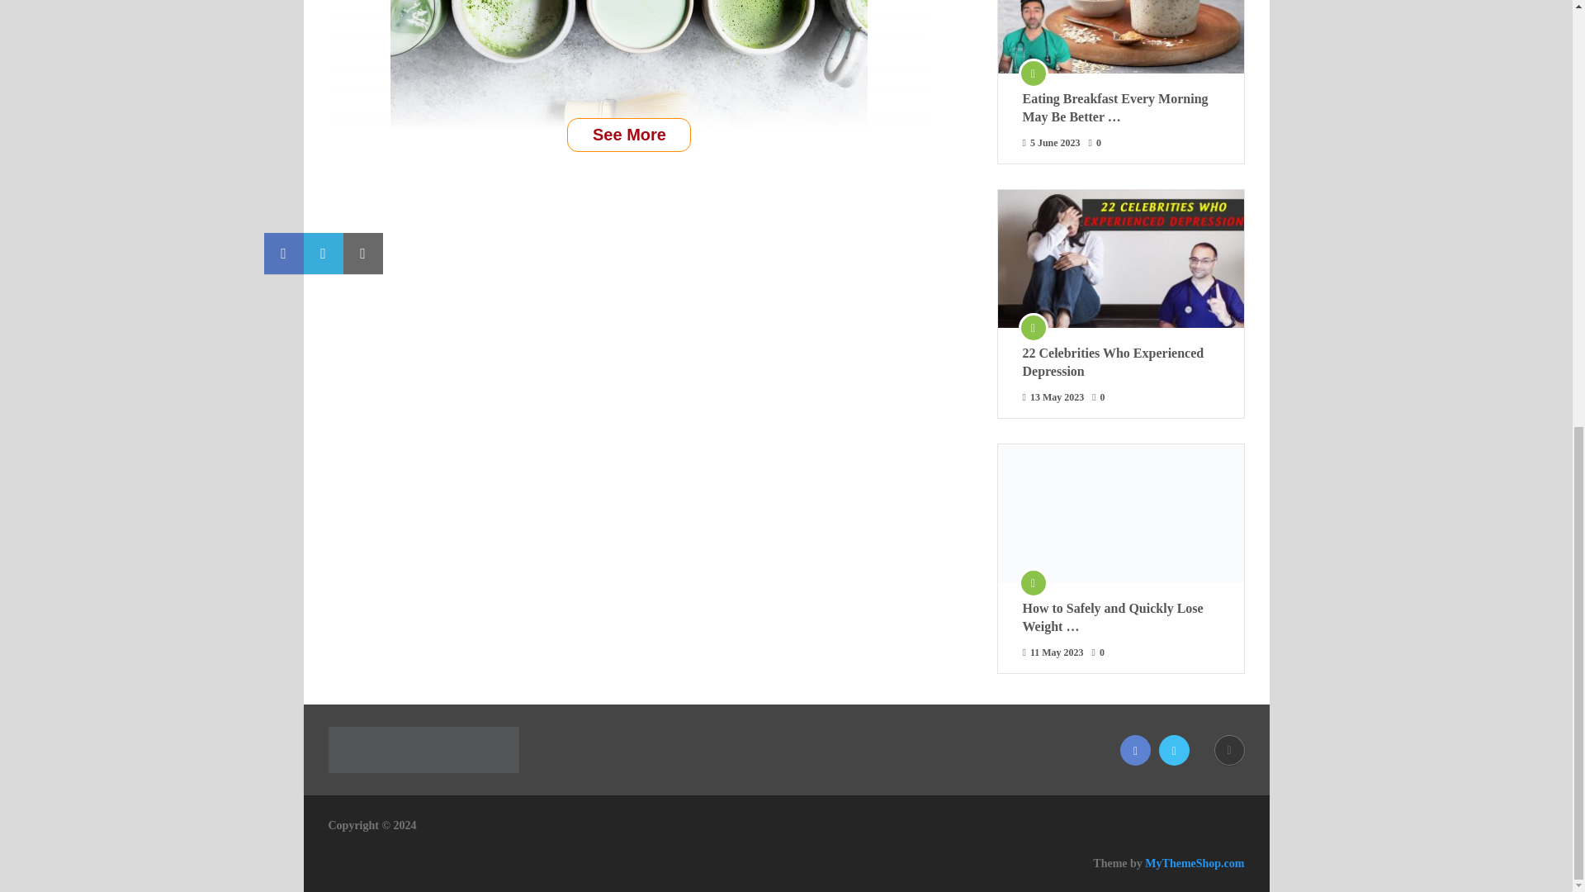 The image size is (1585, 892). I want to click on Eating Breakfast Every Morning May Be Better for Your Heart, so click(1120, 108).